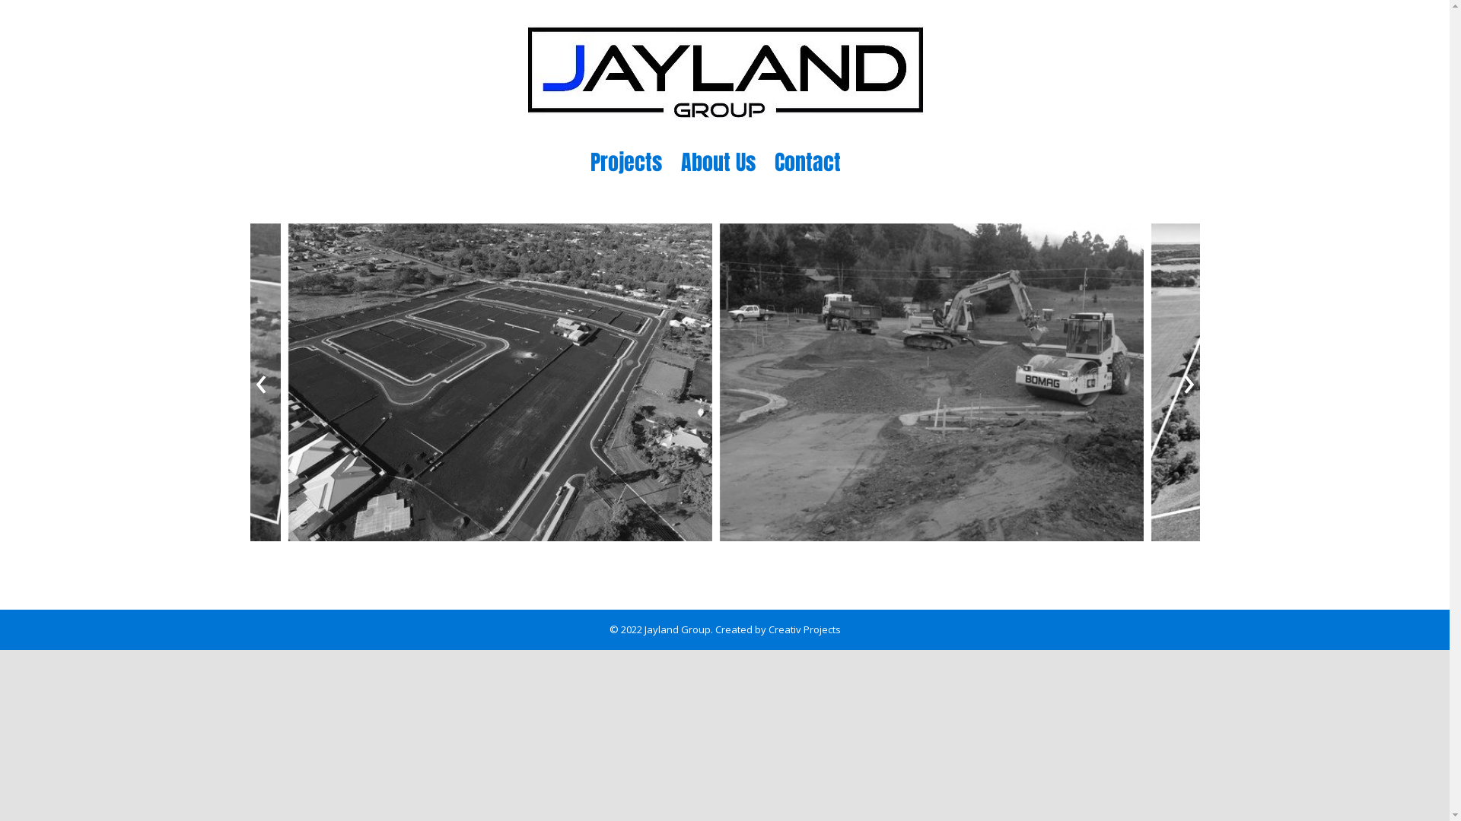  Describe the element at coordinates (807, 162) in the screenshot. I see `Contact` at that location.